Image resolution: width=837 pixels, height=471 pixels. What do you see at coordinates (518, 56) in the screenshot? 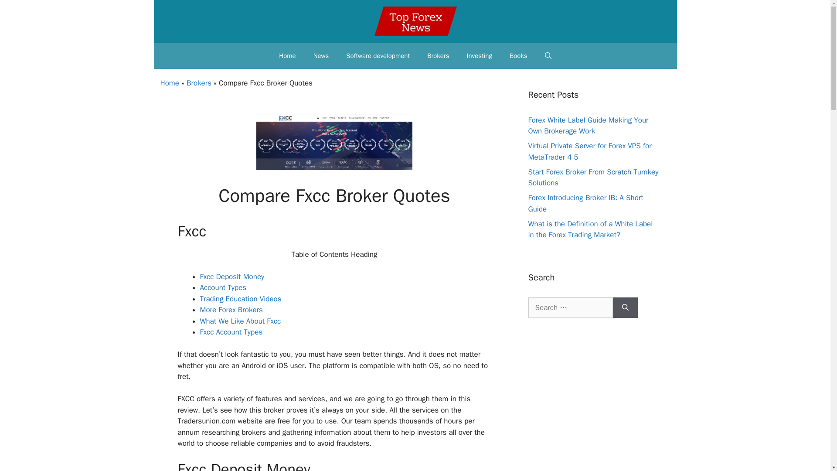
I see `Books` at bounding box center [518, 56].